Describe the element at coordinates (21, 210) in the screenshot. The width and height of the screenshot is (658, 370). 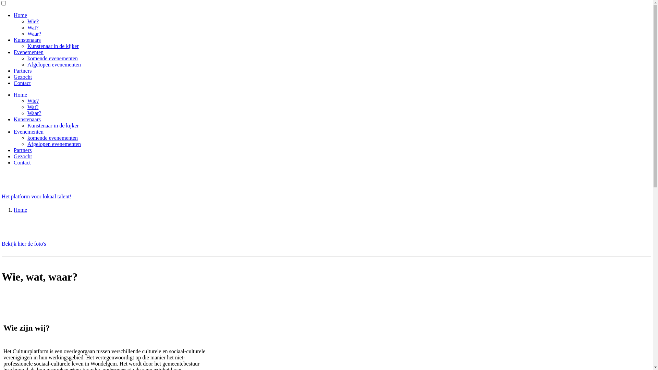
I see `Home` at that location.